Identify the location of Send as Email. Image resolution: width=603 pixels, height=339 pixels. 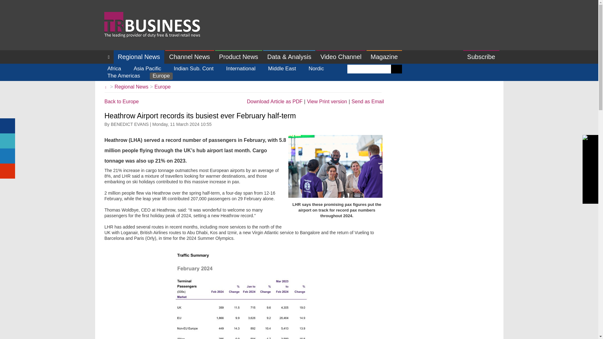
(367, 102).